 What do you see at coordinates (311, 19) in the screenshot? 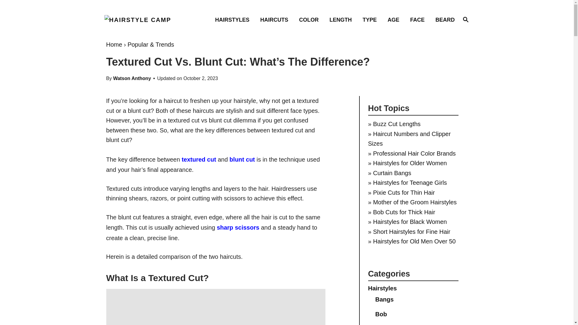
I see `COLOR` at bounding box center [311, 19].